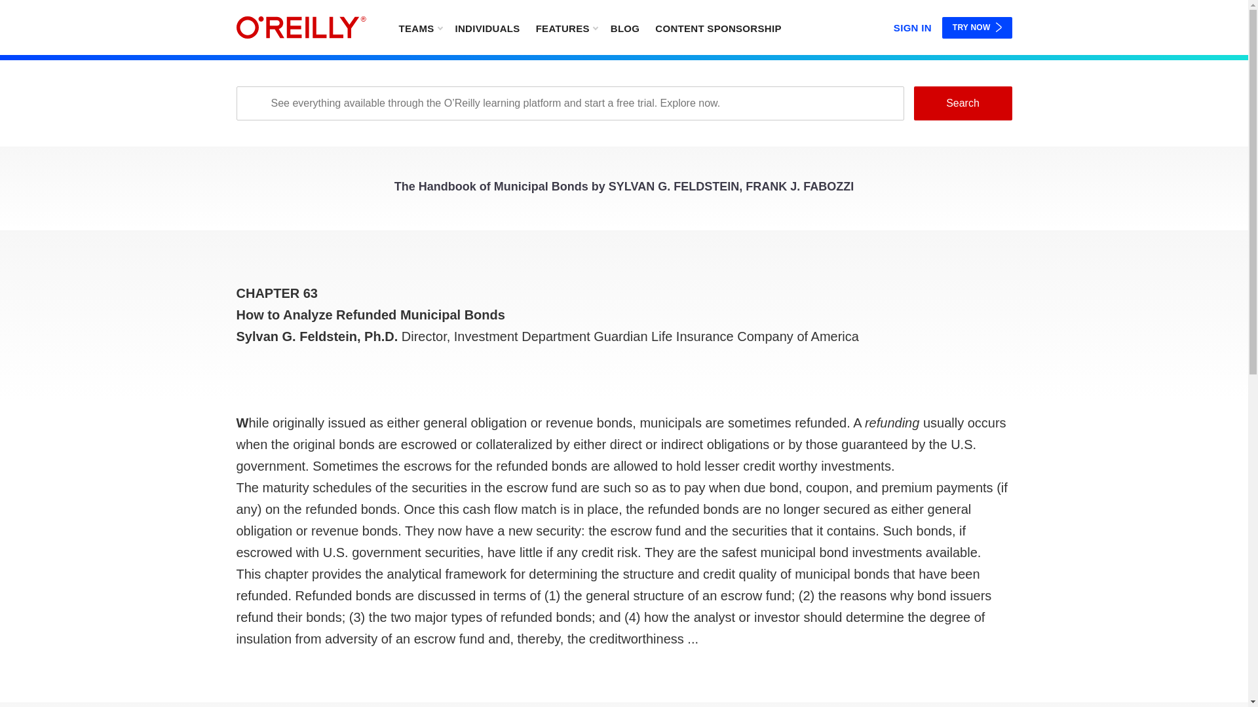 The height and width of the screenshot is (707, 1258). Describe the element at coordinates (718, 27) in the screenshot. I see `CONTENT SPONSORSHIP` at that location.